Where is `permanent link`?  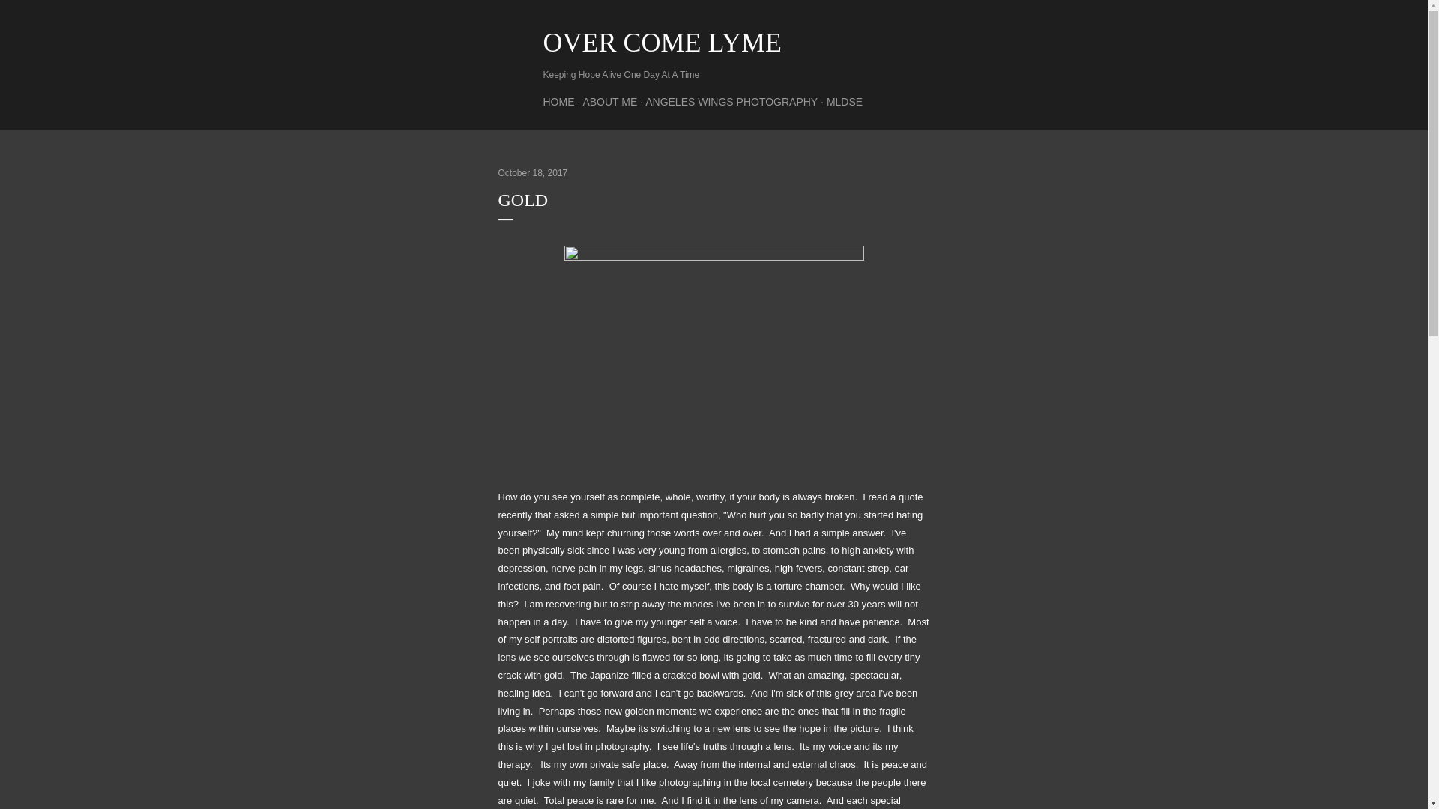 permanent link is located at coordinates (532, 172).